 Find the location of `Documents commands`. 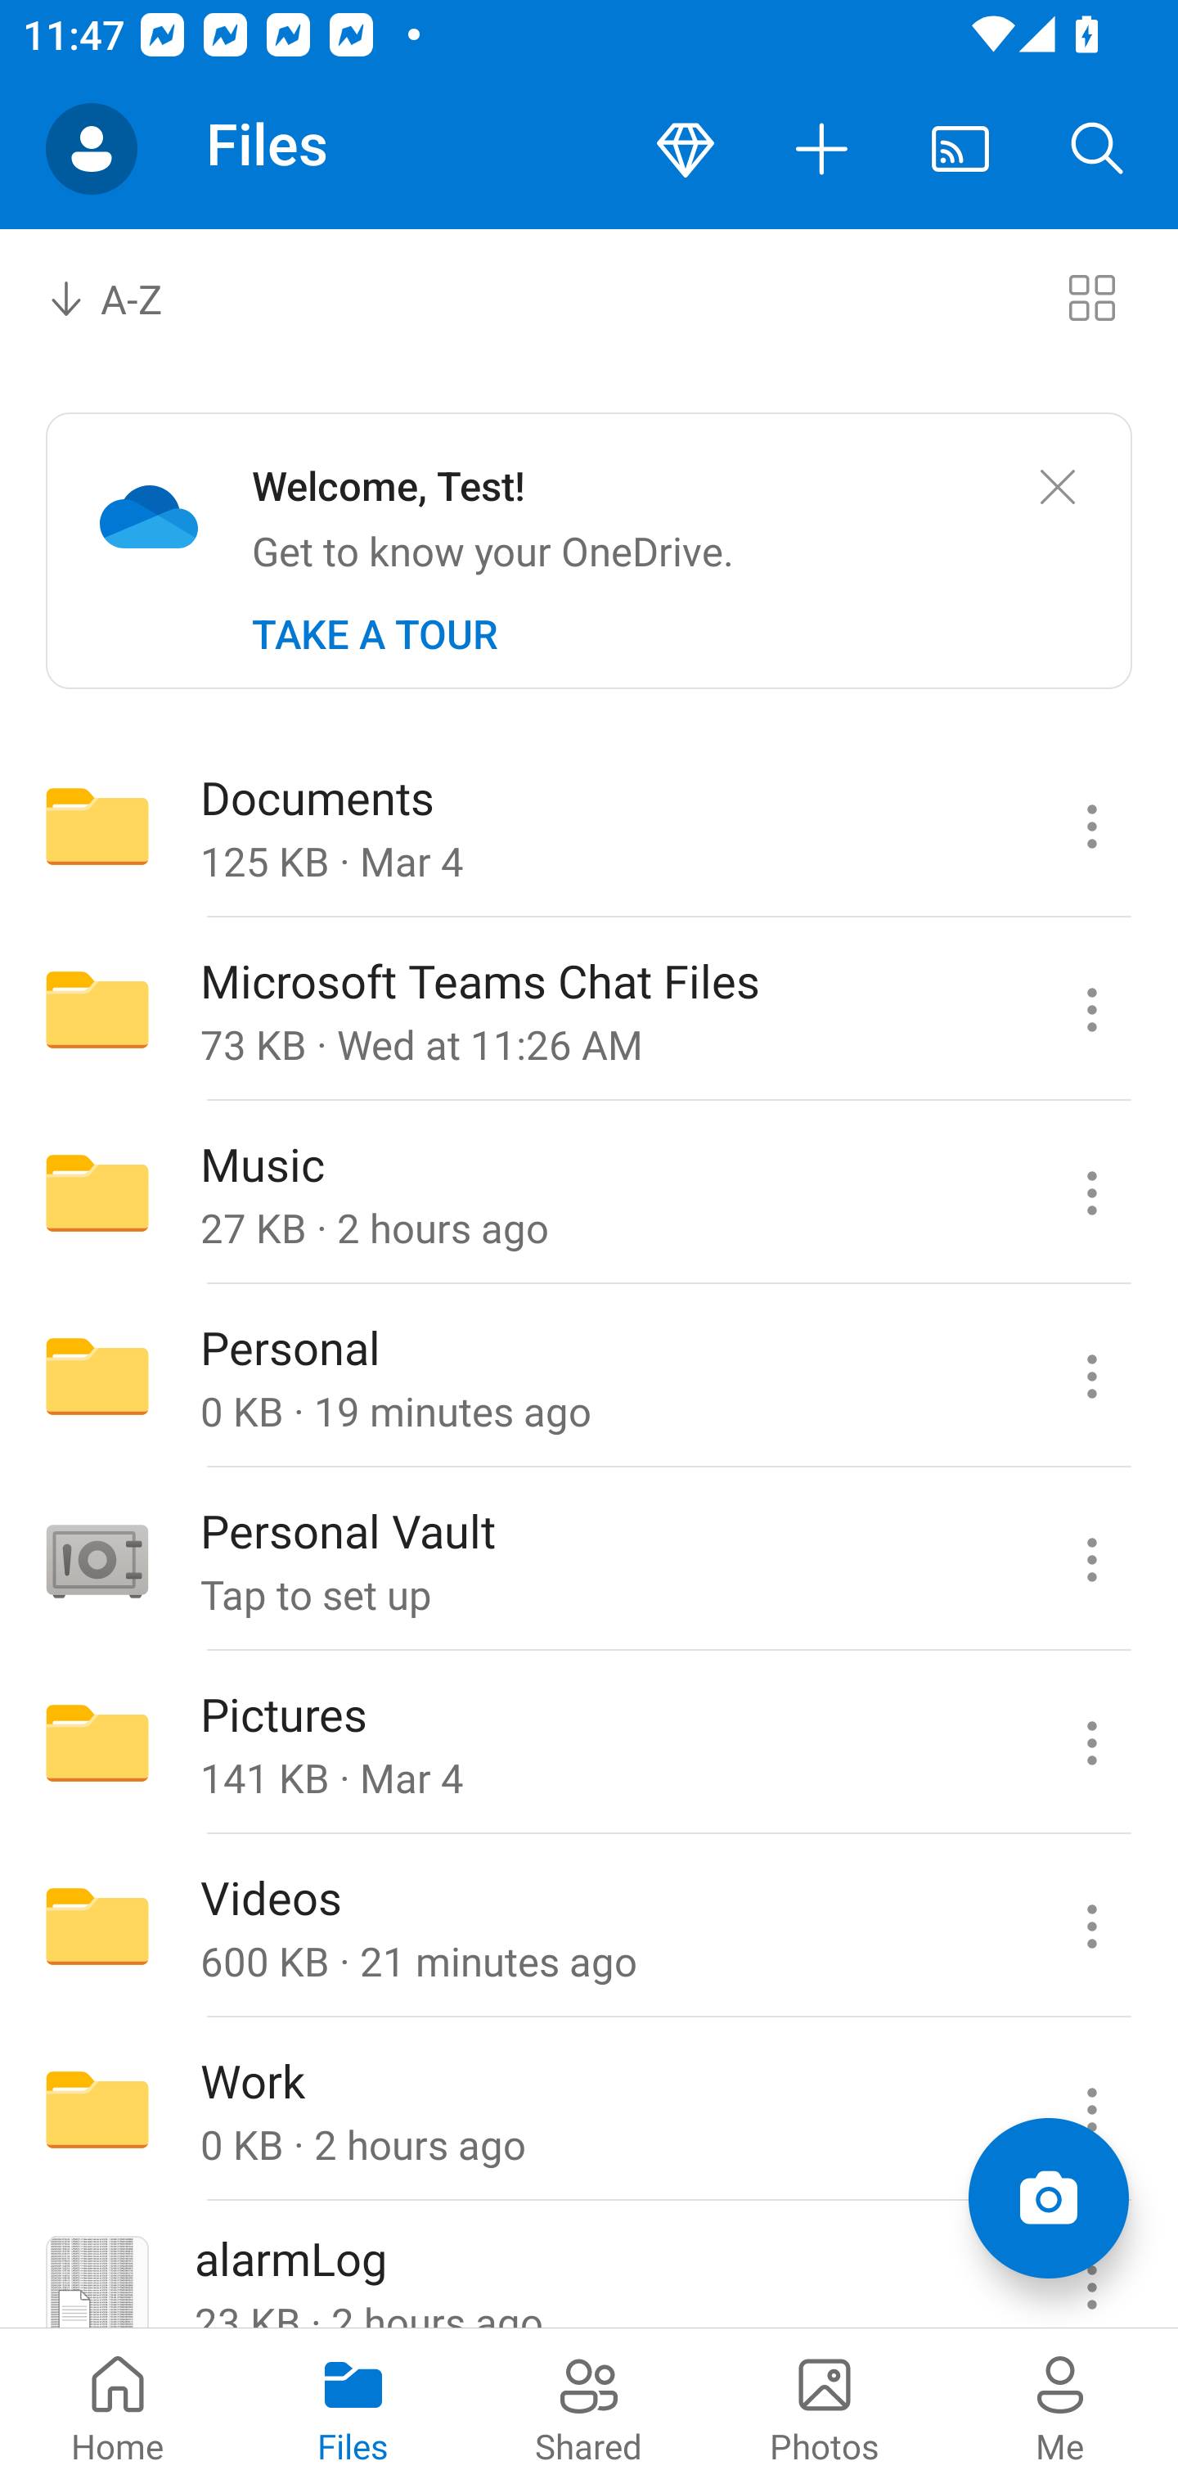

Documents commands is located at coordinates (1091, 825).